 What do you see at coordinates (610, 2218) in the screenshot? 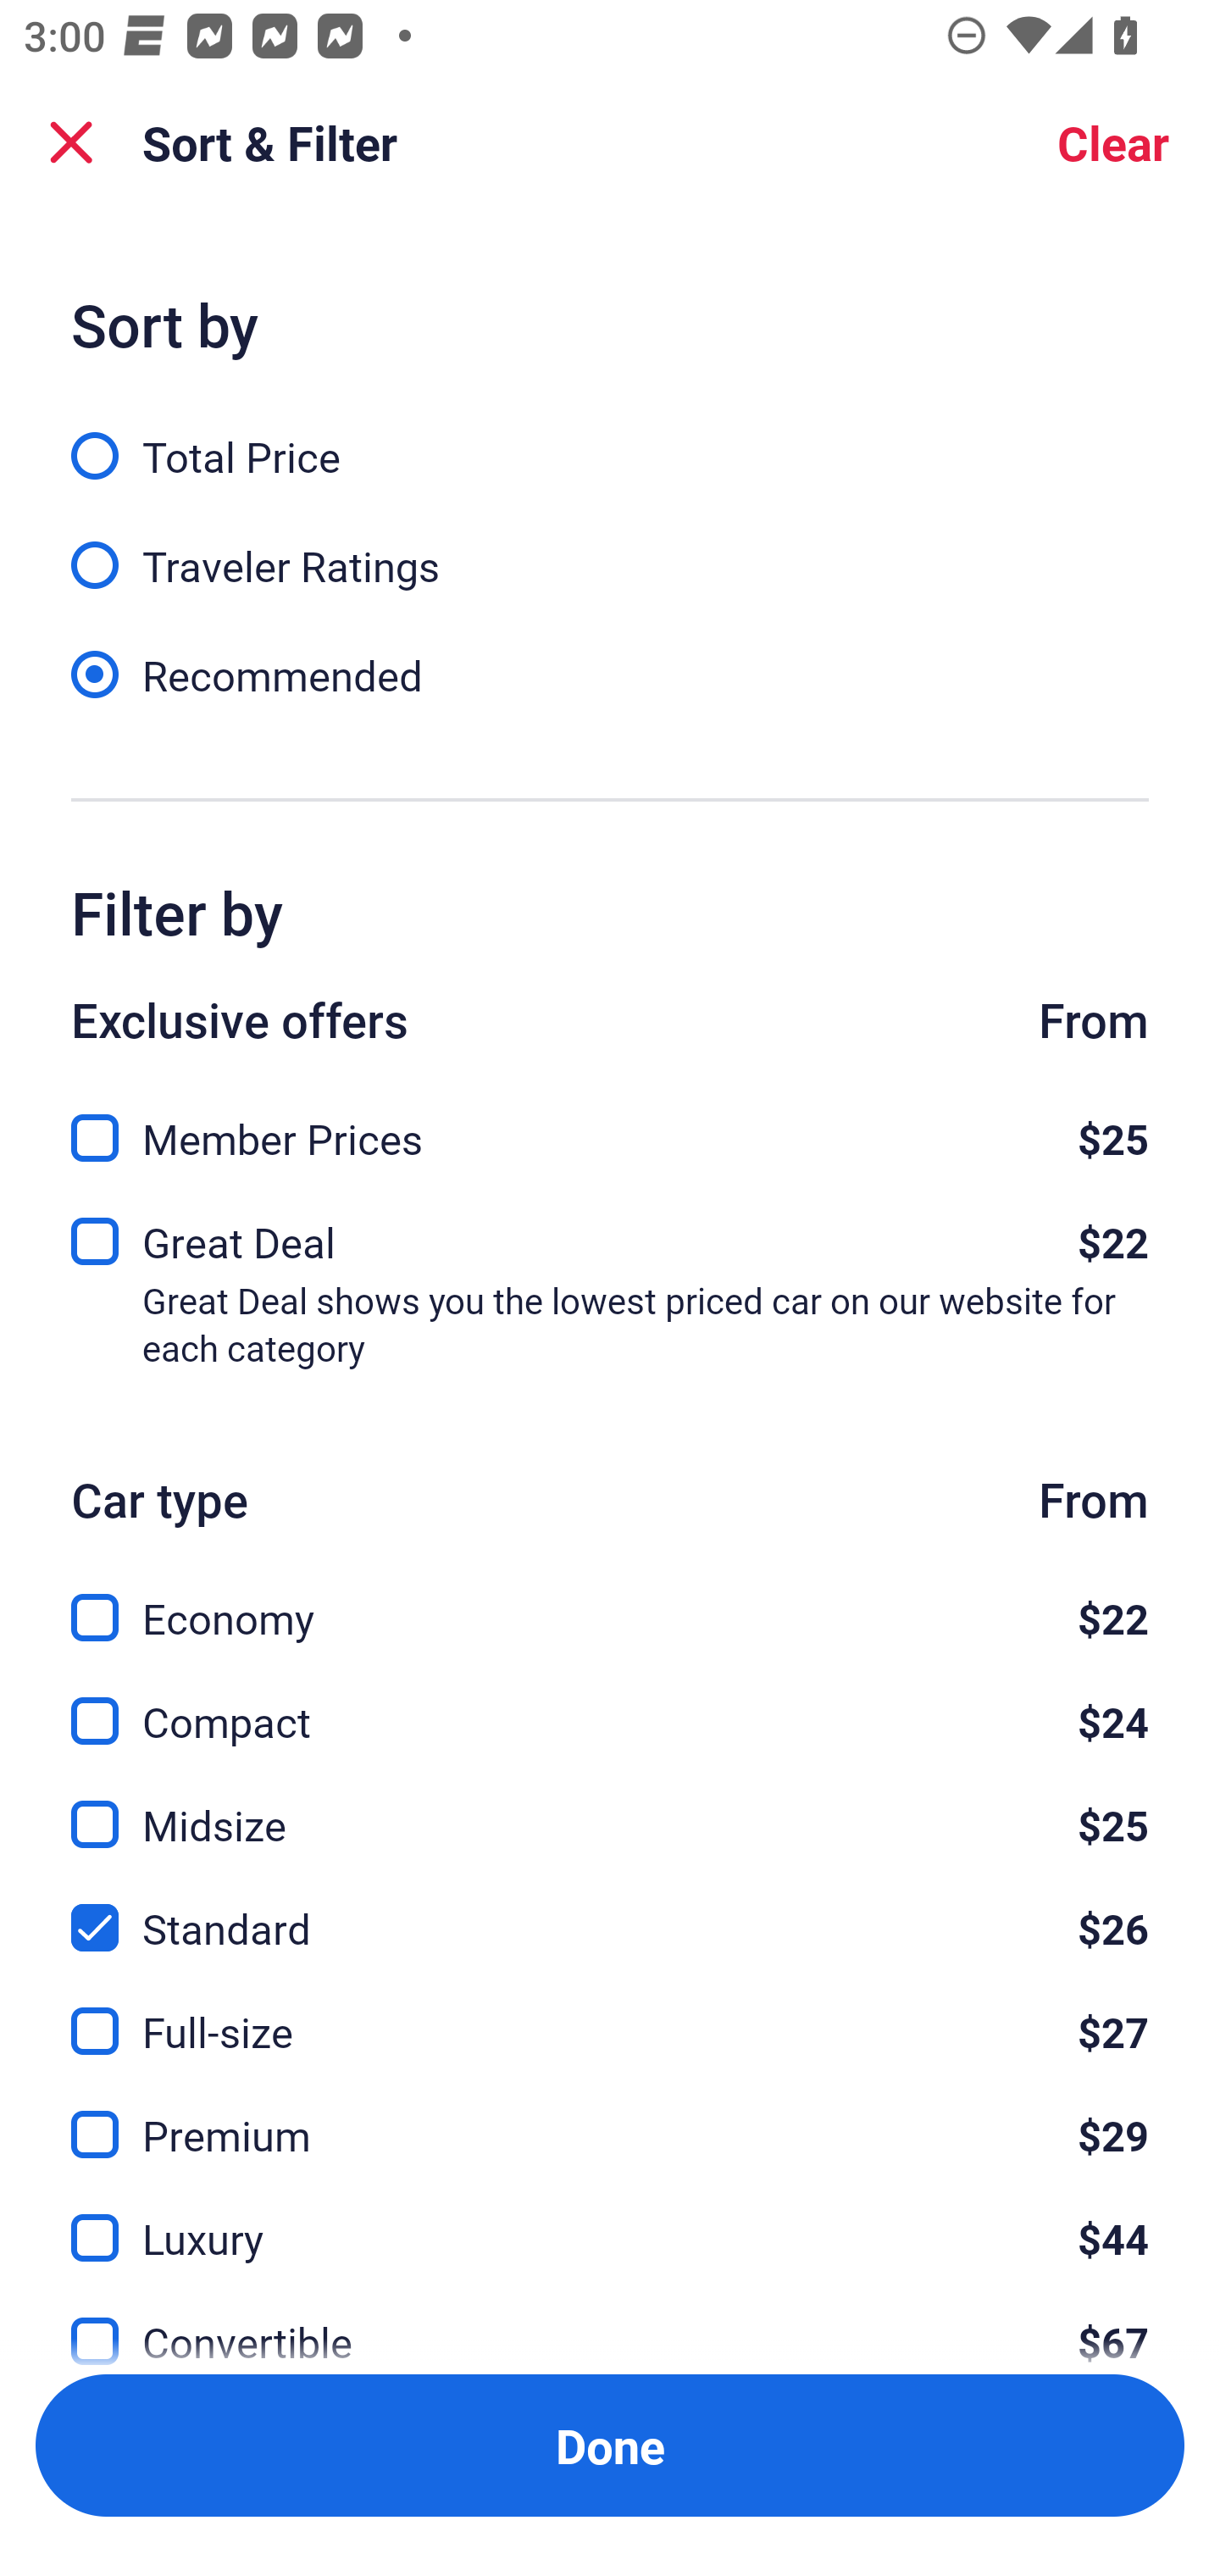
I see `Luxury, $44 Luxury $44` at bounding box center [610, 2218].